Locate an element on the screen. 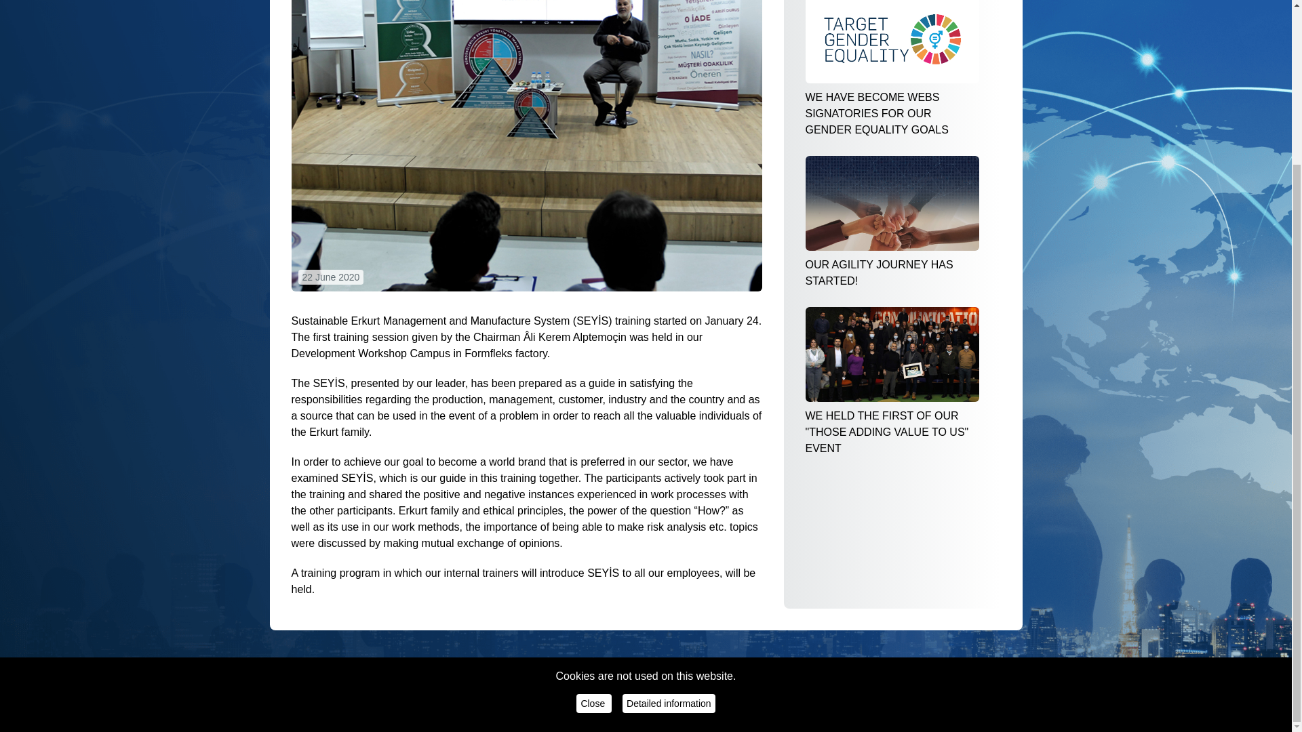 The width and height of the screenshot is (1302, 732). Personal Data Protection is located at coordinates (499, 694).